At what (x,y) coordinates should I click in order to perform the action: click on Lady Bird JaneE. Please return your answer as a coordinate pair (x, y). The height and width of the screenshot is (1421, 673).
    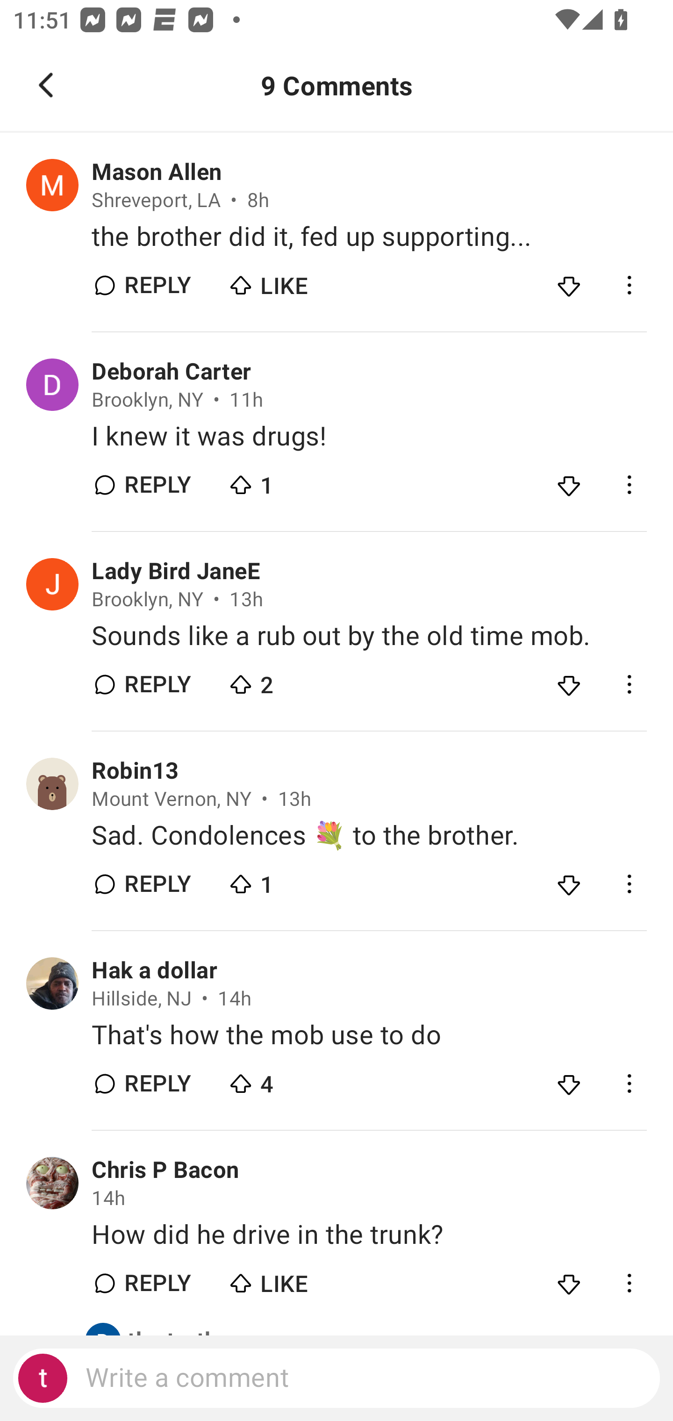
    Looking at the image, I should click on (176, 572).